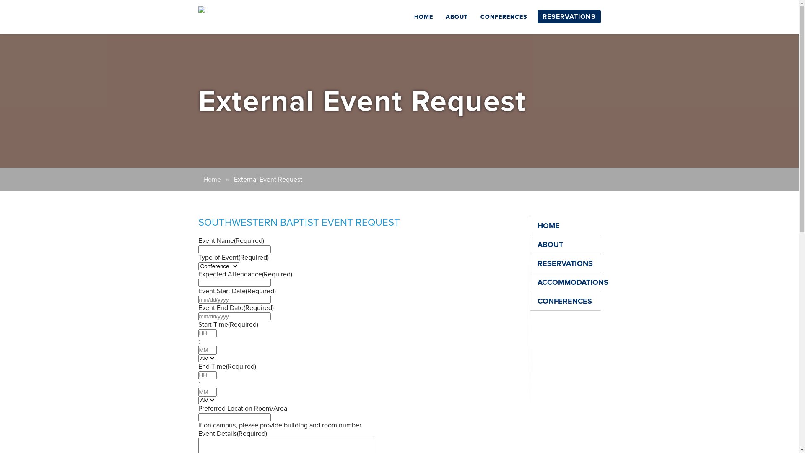 The image size is (805, 453). Describe the element at coordinates (565, 245) in the screenshot. I see `ABOUT` at that location.